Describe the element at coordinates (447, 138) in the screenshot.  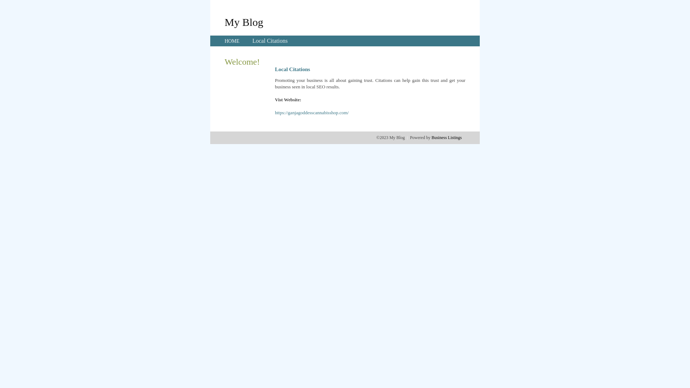
I see `Business Listings` at that location.